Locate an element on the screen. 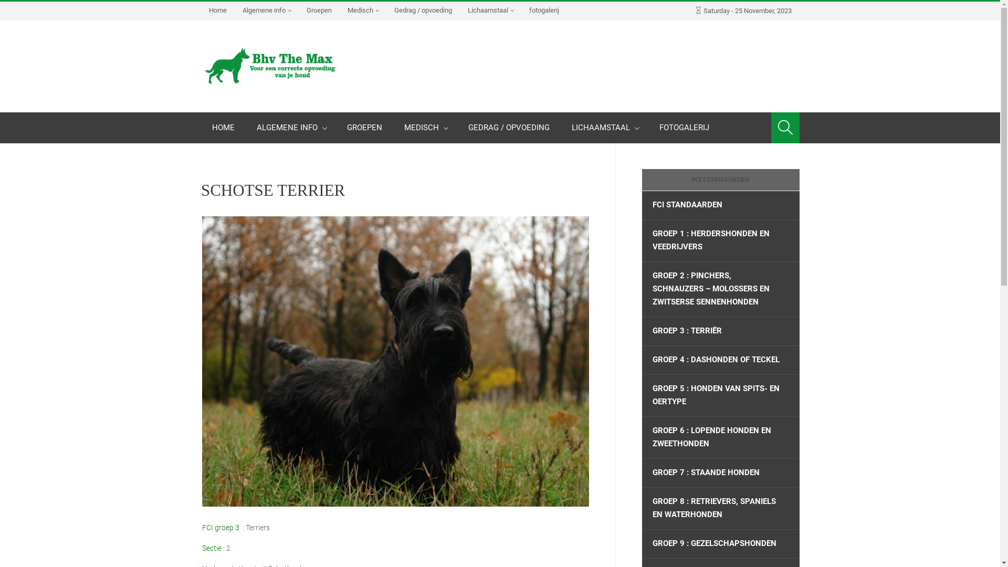  FOTOGALERIJ is located at coordinates (684, 128).